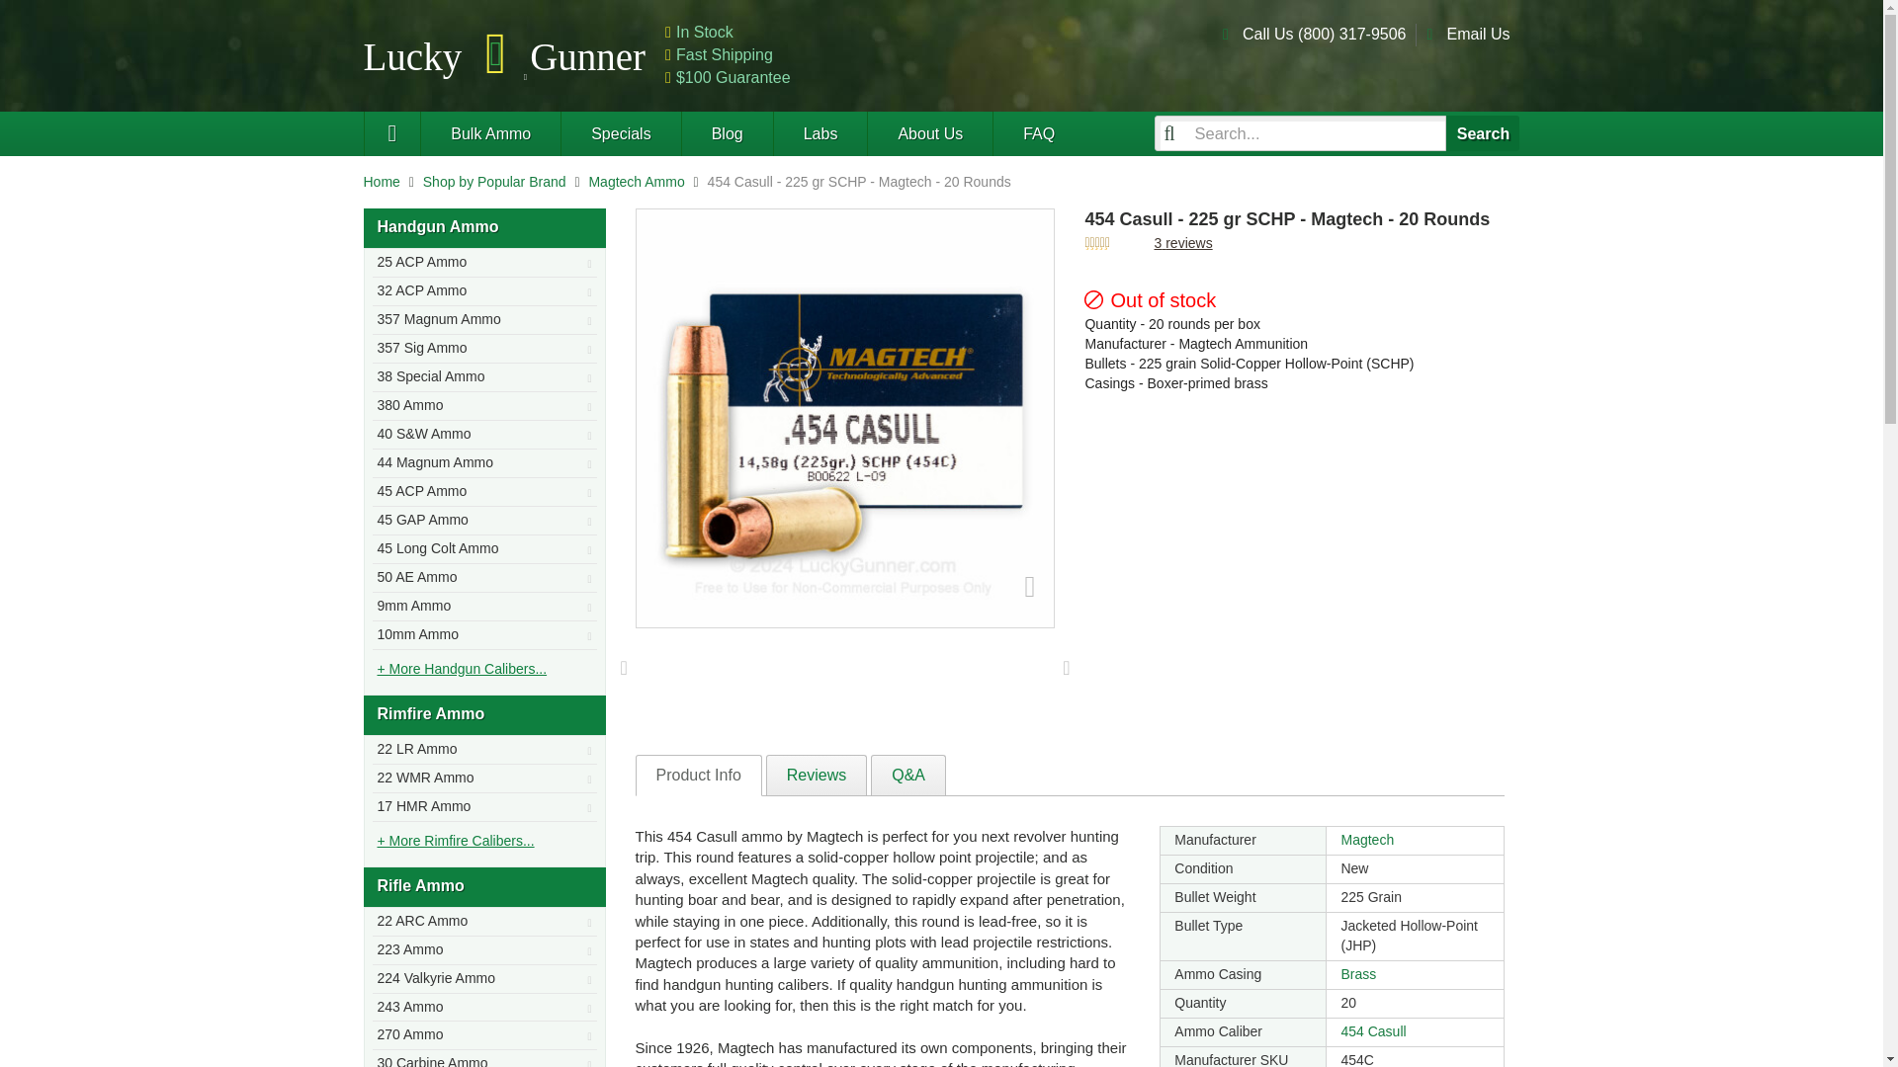  I want to click on Magtech Ammo, so click(636, 182).